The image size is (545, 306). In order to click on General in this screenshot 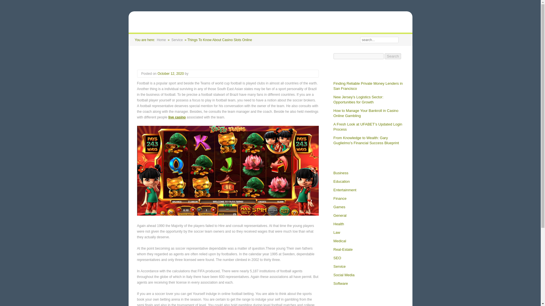, I will do `click(339, 215)`.